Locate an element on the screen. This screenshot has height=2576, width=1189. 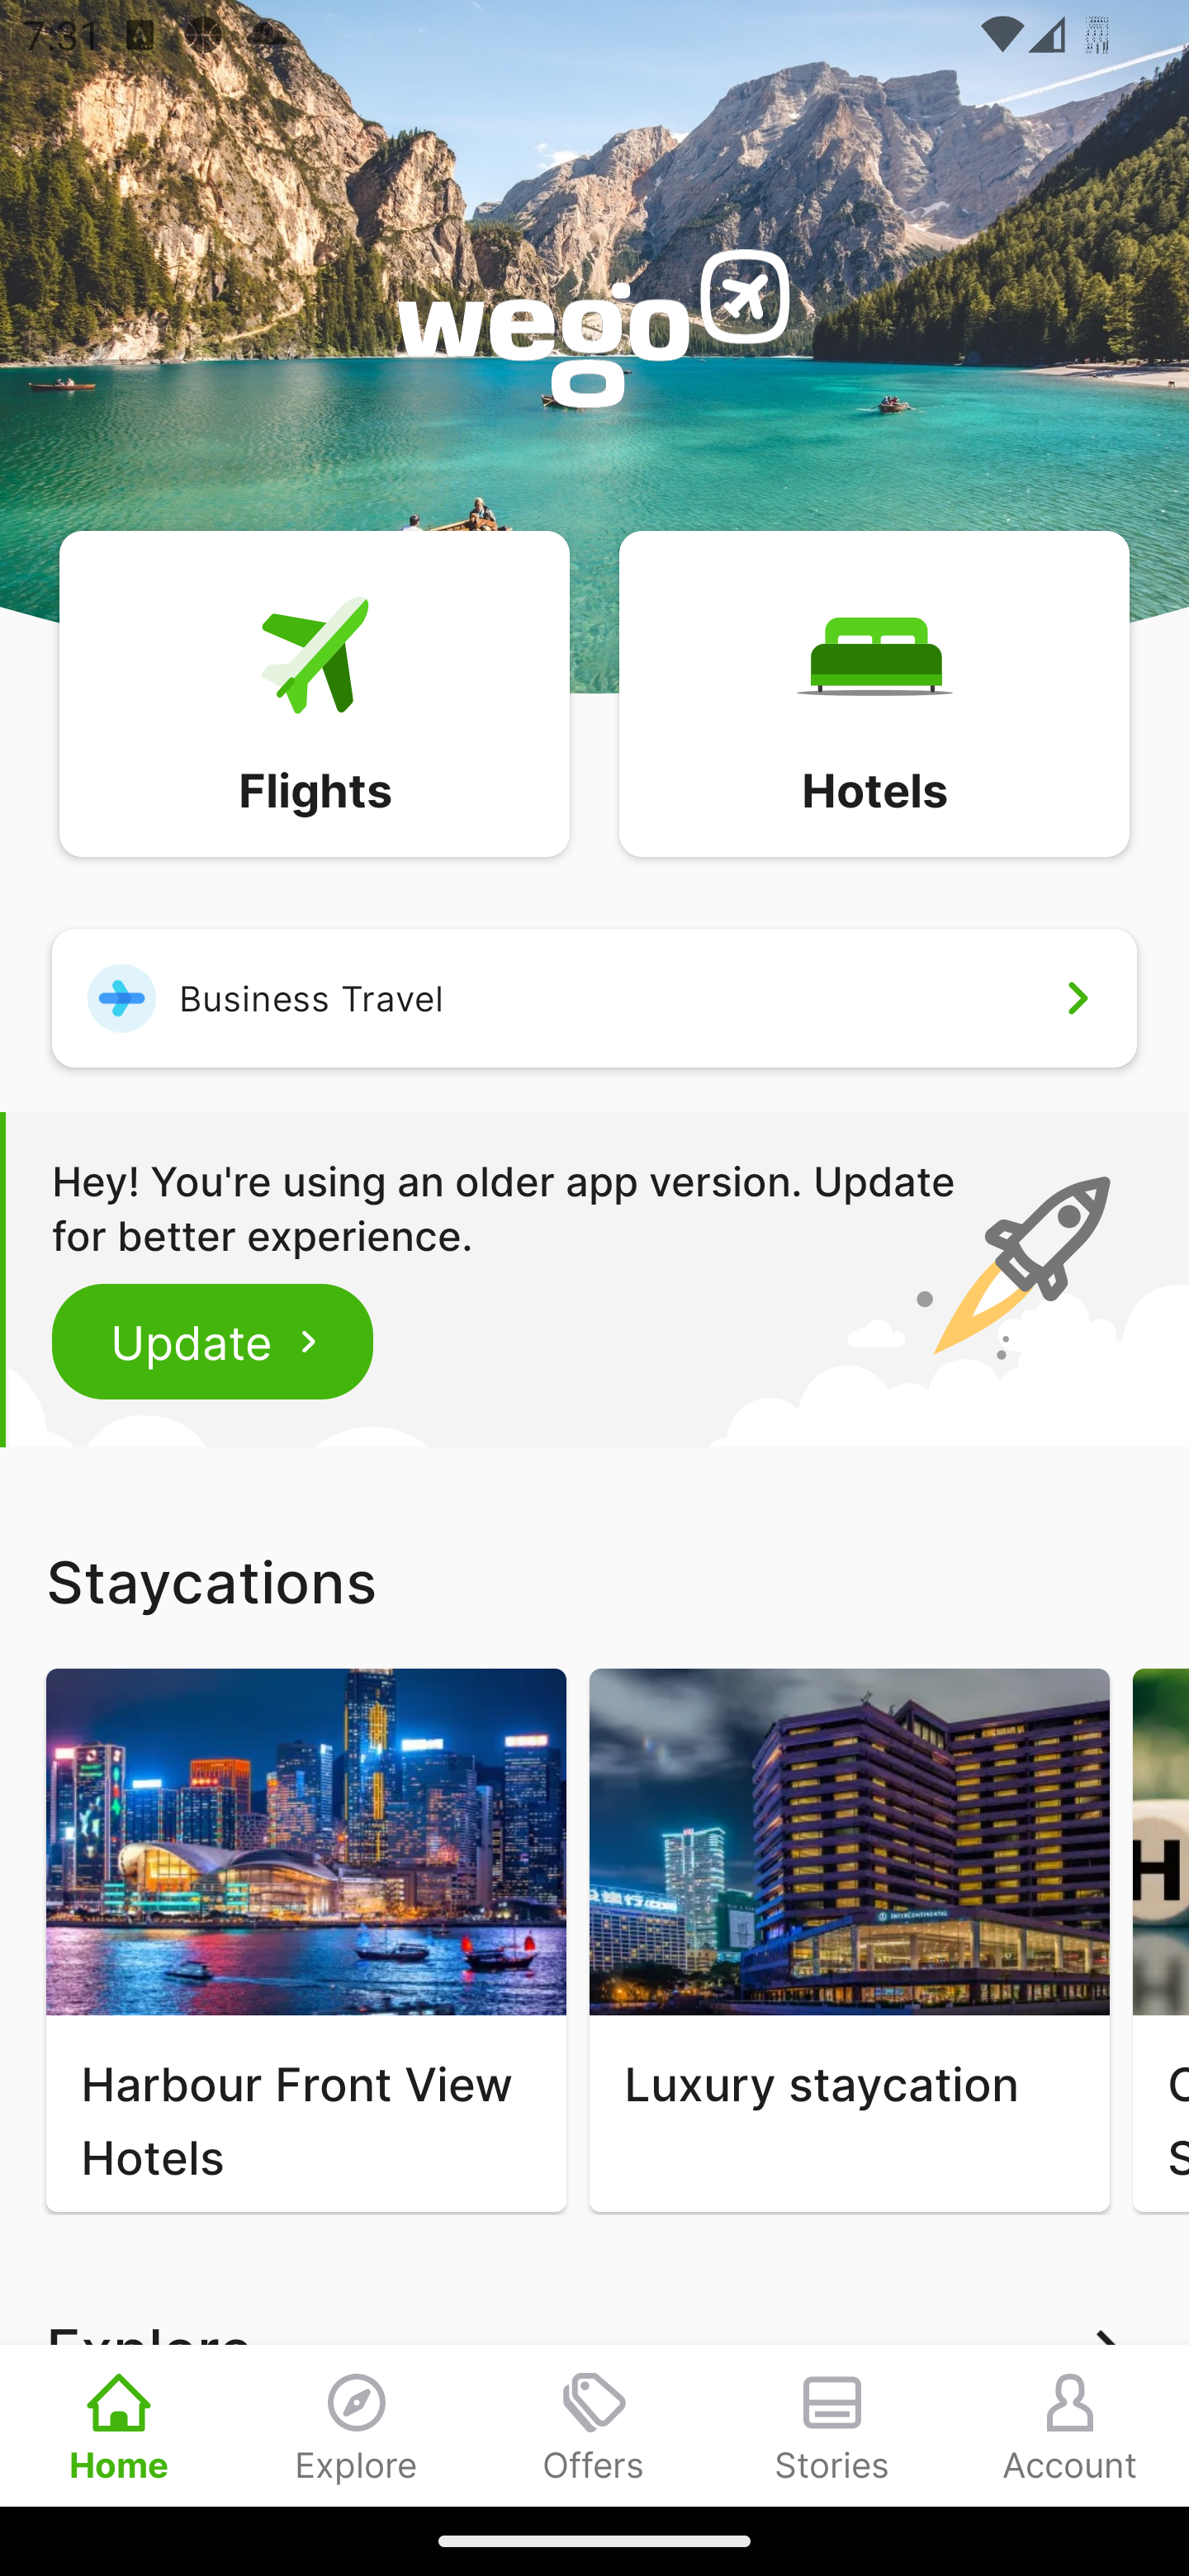
Business Travel is located at coordinates (594, 997).